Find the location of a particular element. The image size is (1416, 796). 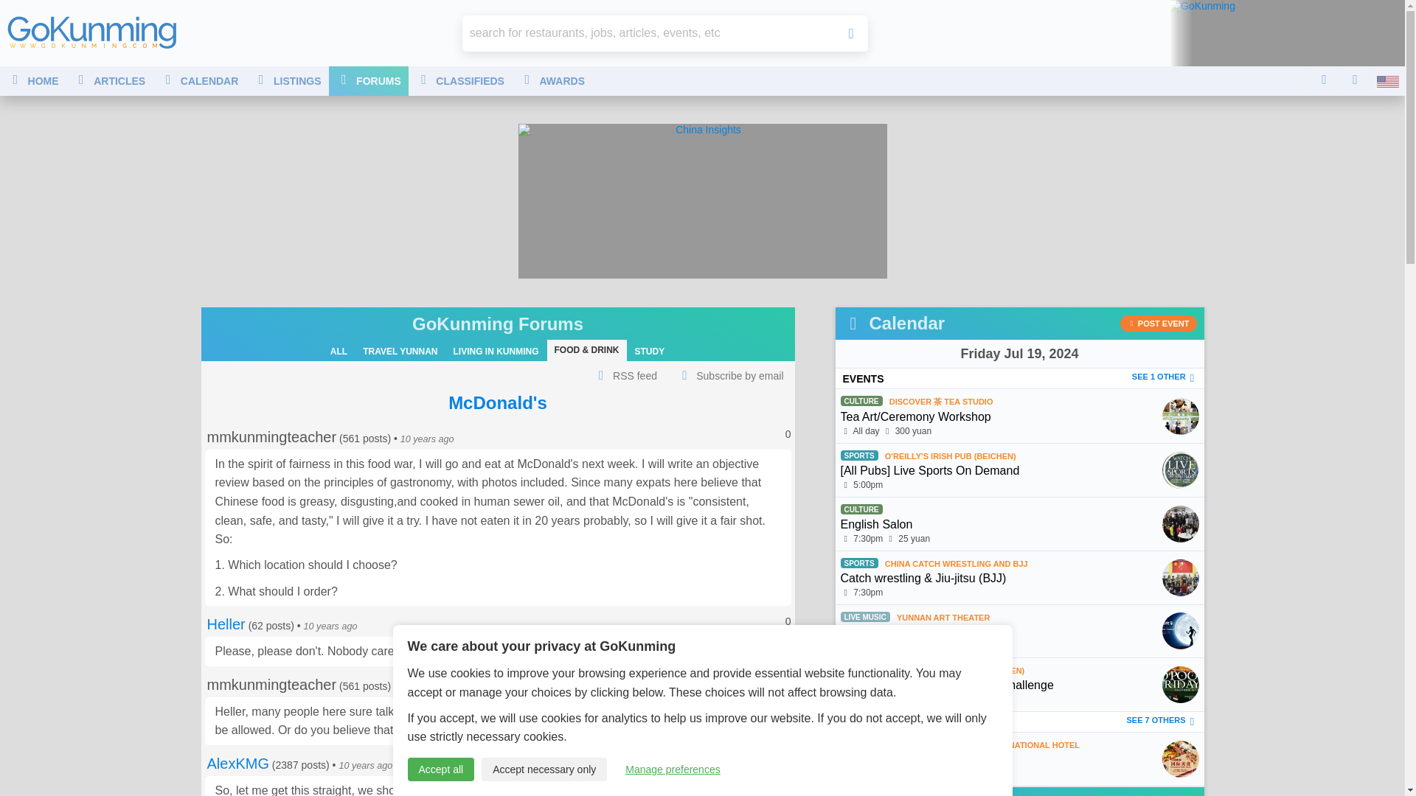

LISTINGS is located at coordinates (286, 80).